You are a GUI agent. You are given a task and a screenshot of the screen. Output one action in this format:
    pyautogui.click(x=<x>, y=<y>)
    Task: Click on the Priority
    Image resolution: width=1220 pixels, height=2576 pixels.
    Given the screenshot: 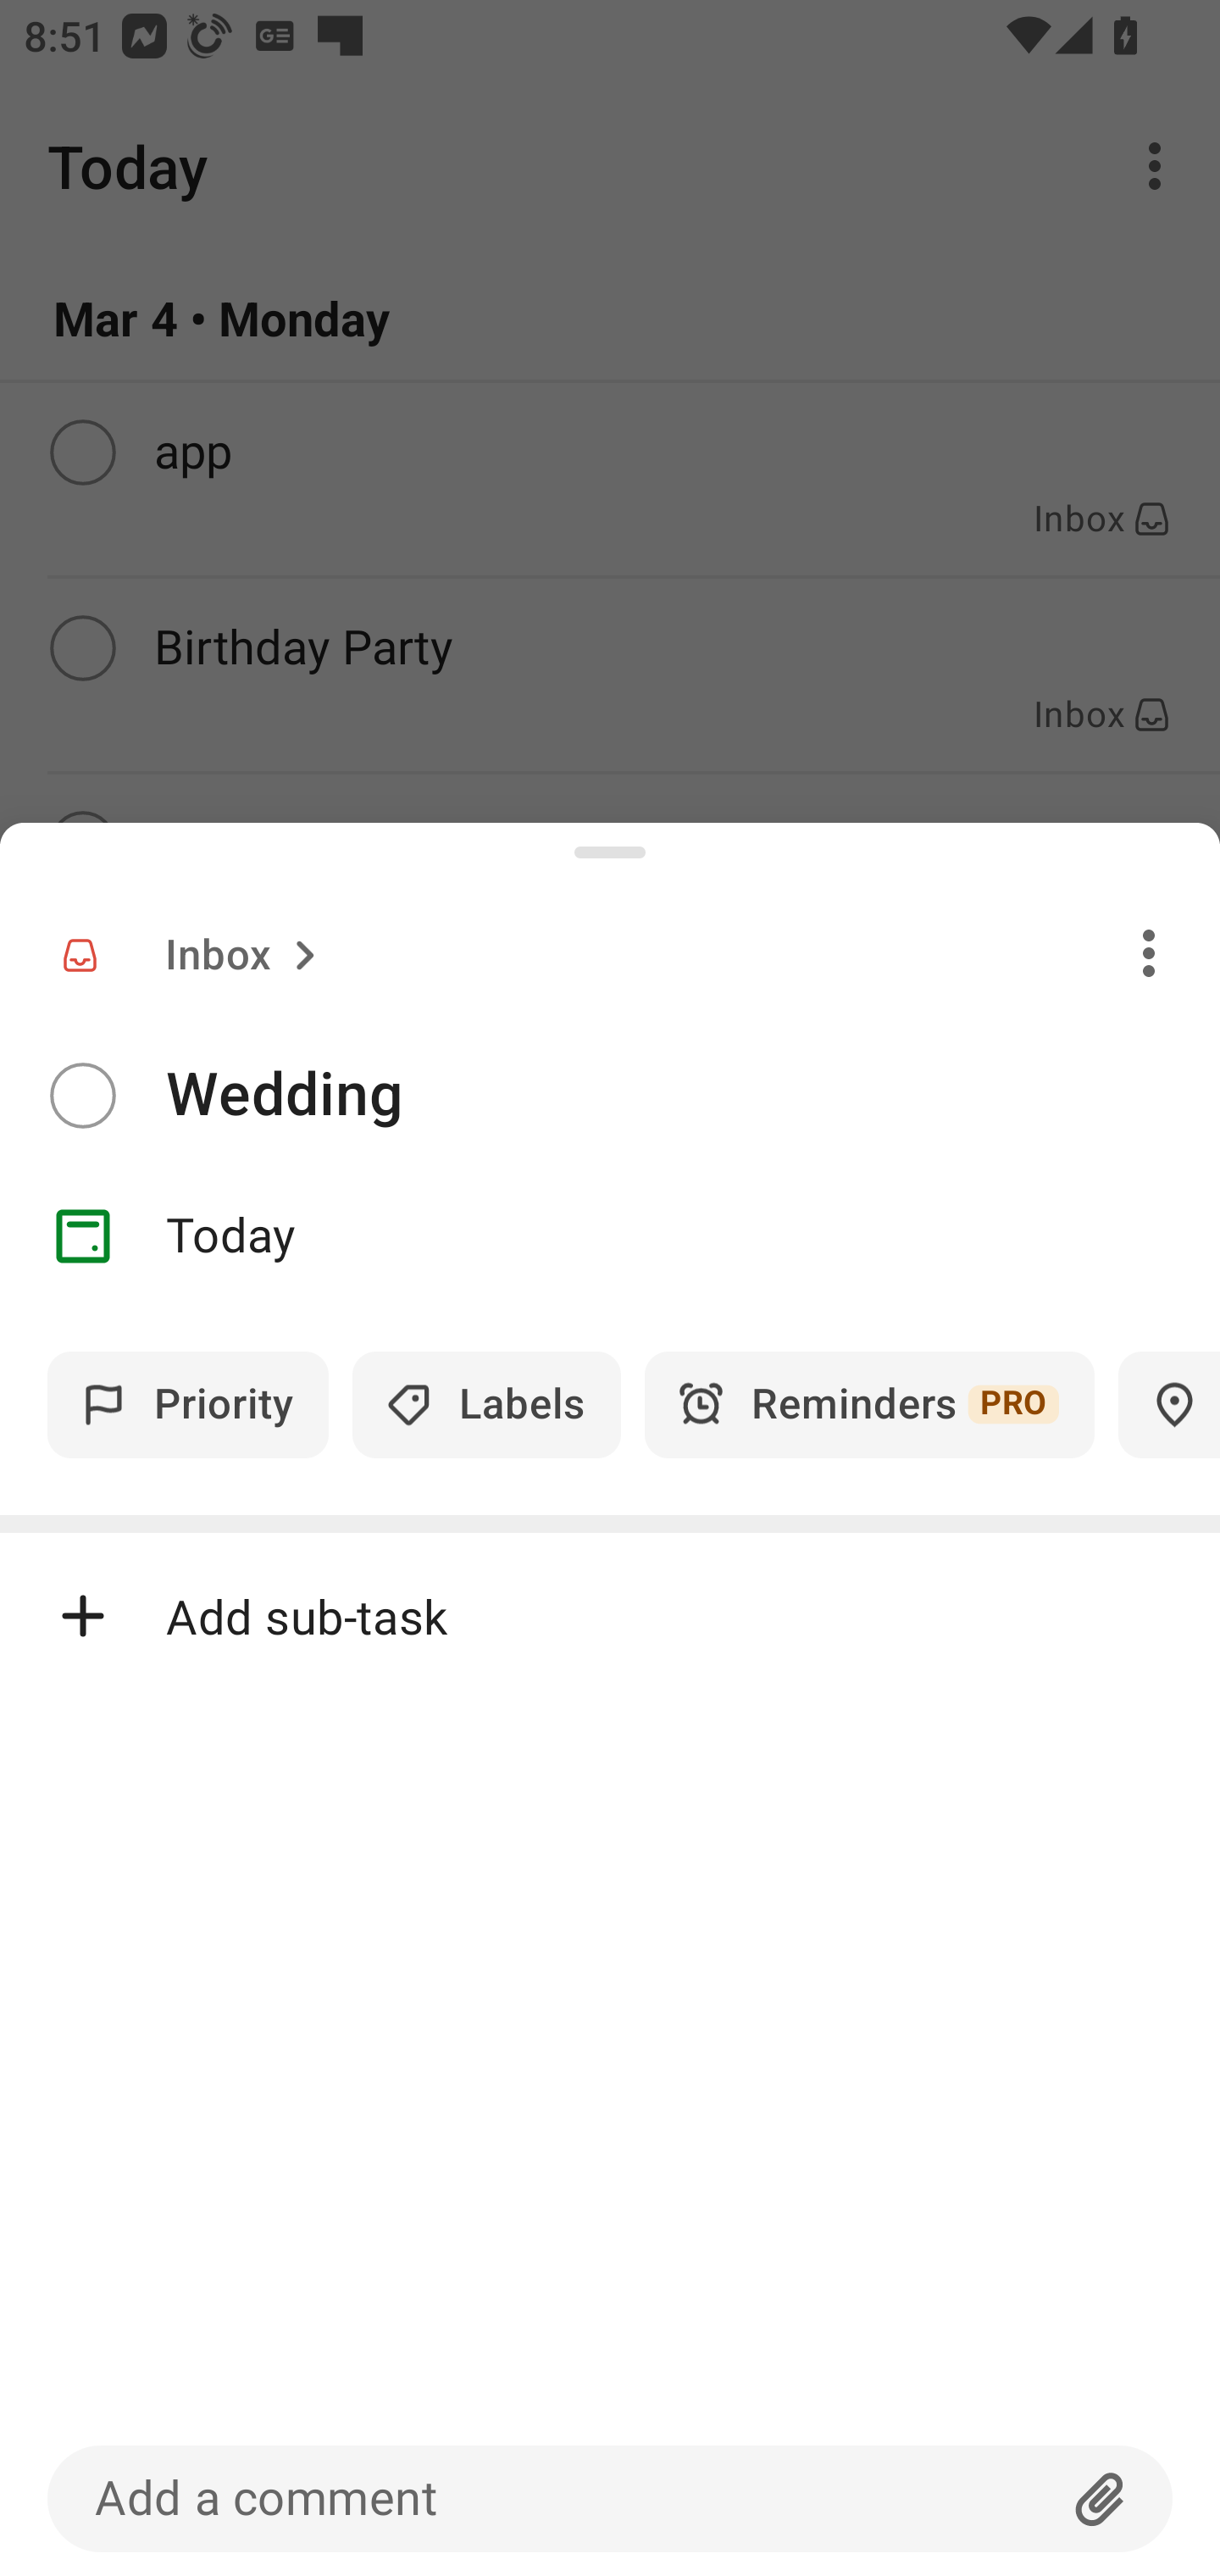 What is the action you would take?
    pyautogui.click(x=188, y=1405)
    